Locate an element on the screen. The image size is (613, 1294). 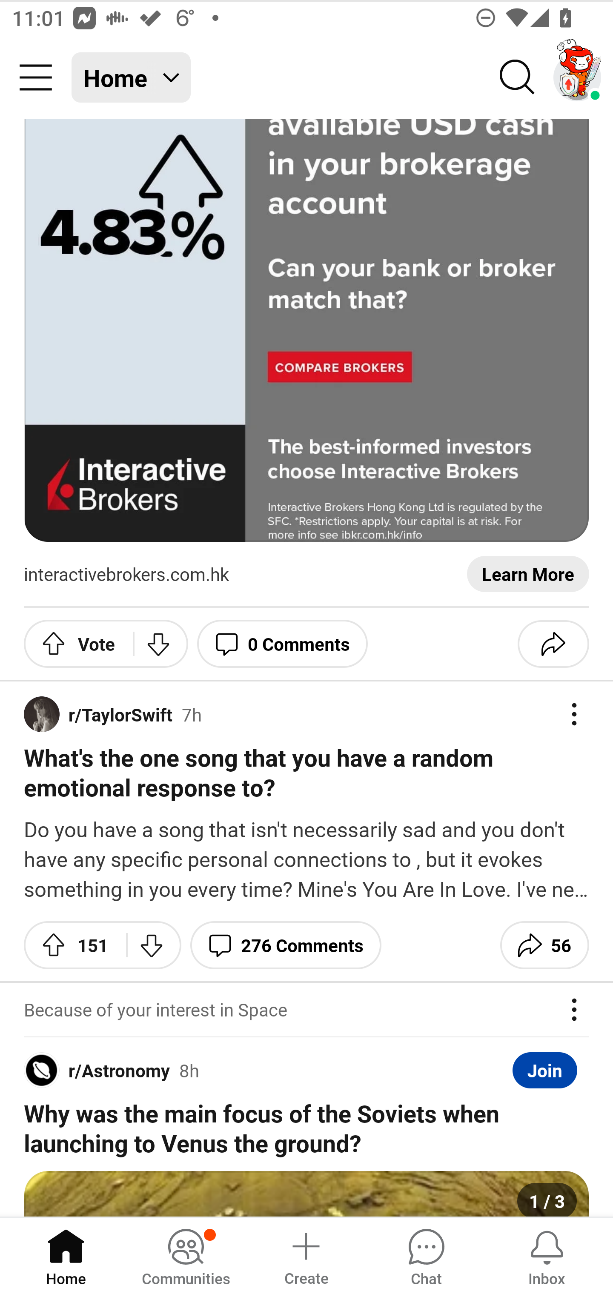
Create a post Create is located at coordinates (306, 1255).